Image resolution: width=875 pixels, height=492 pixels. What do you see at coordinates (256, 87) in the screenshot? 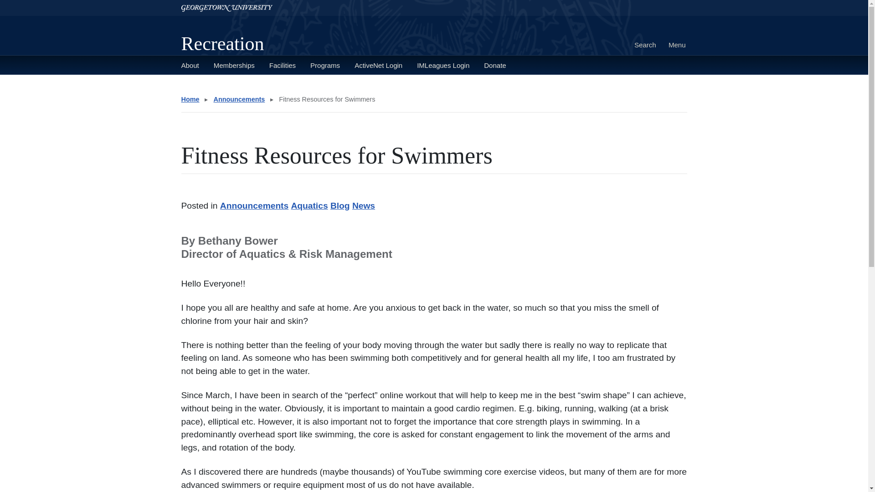
I see `Toggle sub-navigation` at bounding box center [256, 87].